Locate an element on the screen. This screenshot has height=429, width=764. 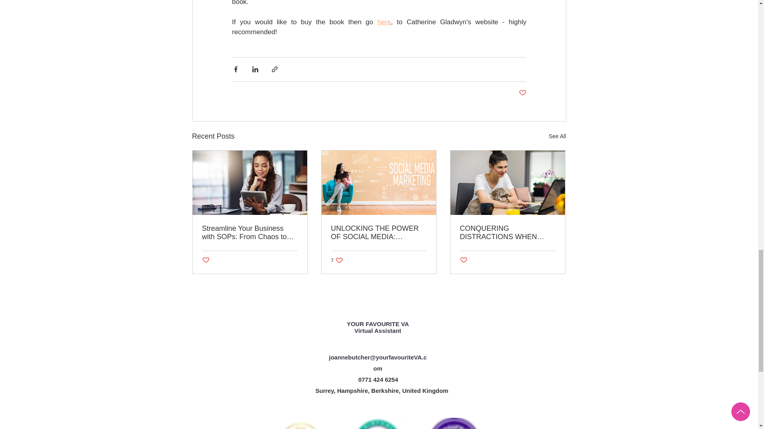
UNLOCKING THE POWER OF SOCIAL MEDIA: STRATEGIES FOR SUCCESS is located at coordinates (378, 232).